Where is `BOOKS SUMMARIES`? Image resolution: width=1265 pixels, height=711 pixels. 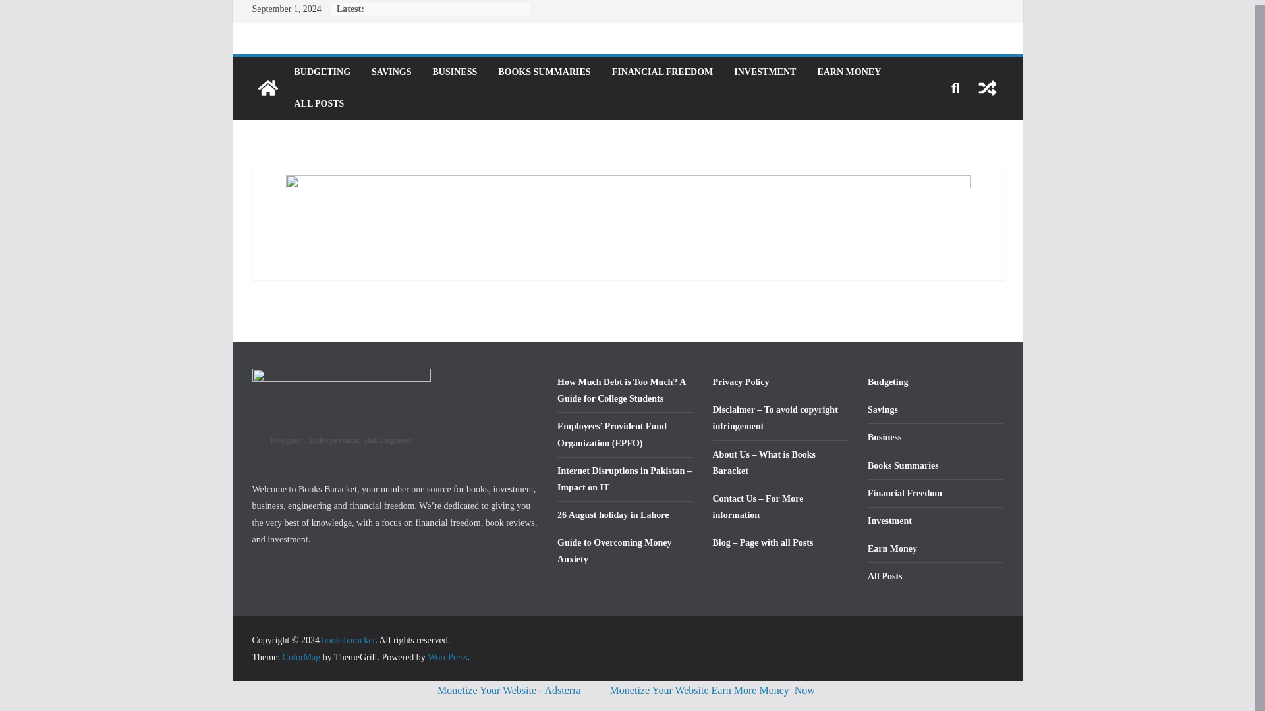
BOOKS SUMMARIES is located at coordinates (544, 72).